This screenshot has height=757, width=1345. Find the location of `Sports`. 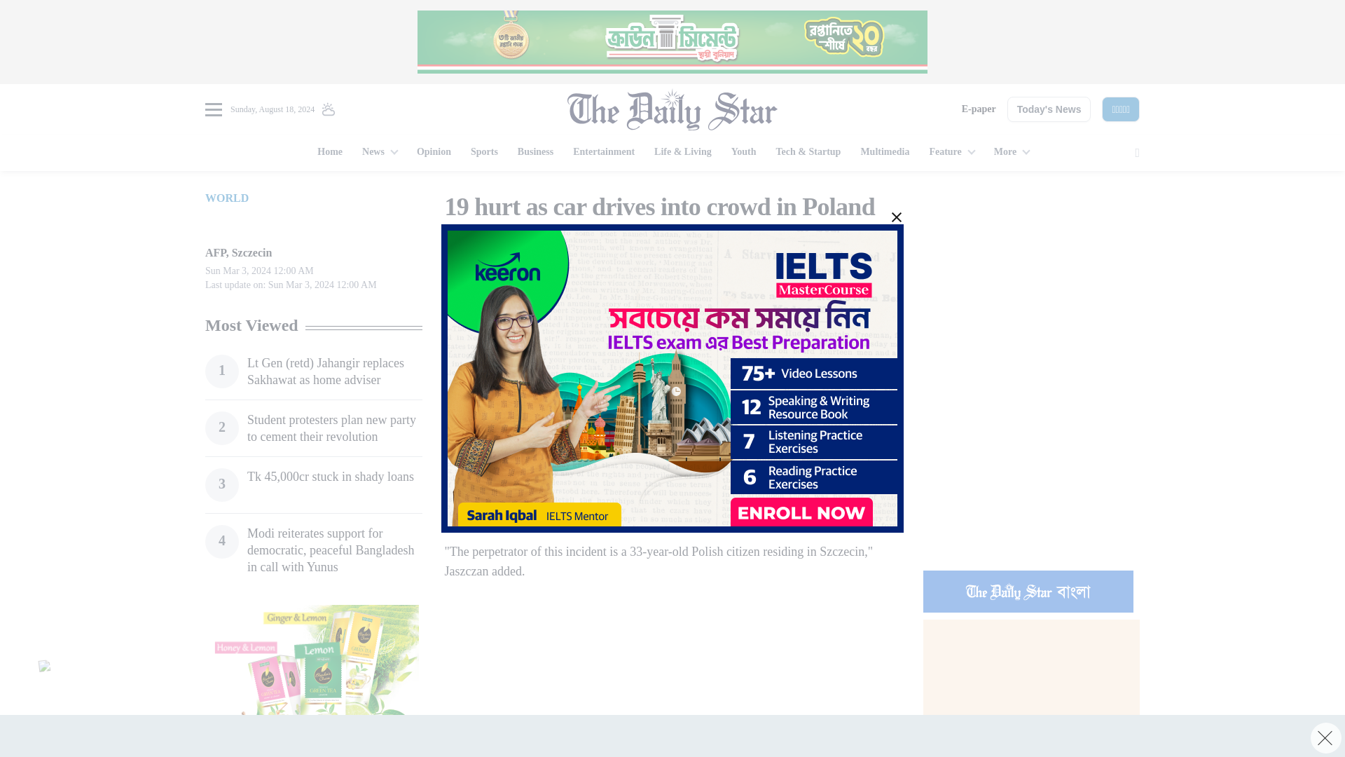

Sports is located at coordinates (485, 153).